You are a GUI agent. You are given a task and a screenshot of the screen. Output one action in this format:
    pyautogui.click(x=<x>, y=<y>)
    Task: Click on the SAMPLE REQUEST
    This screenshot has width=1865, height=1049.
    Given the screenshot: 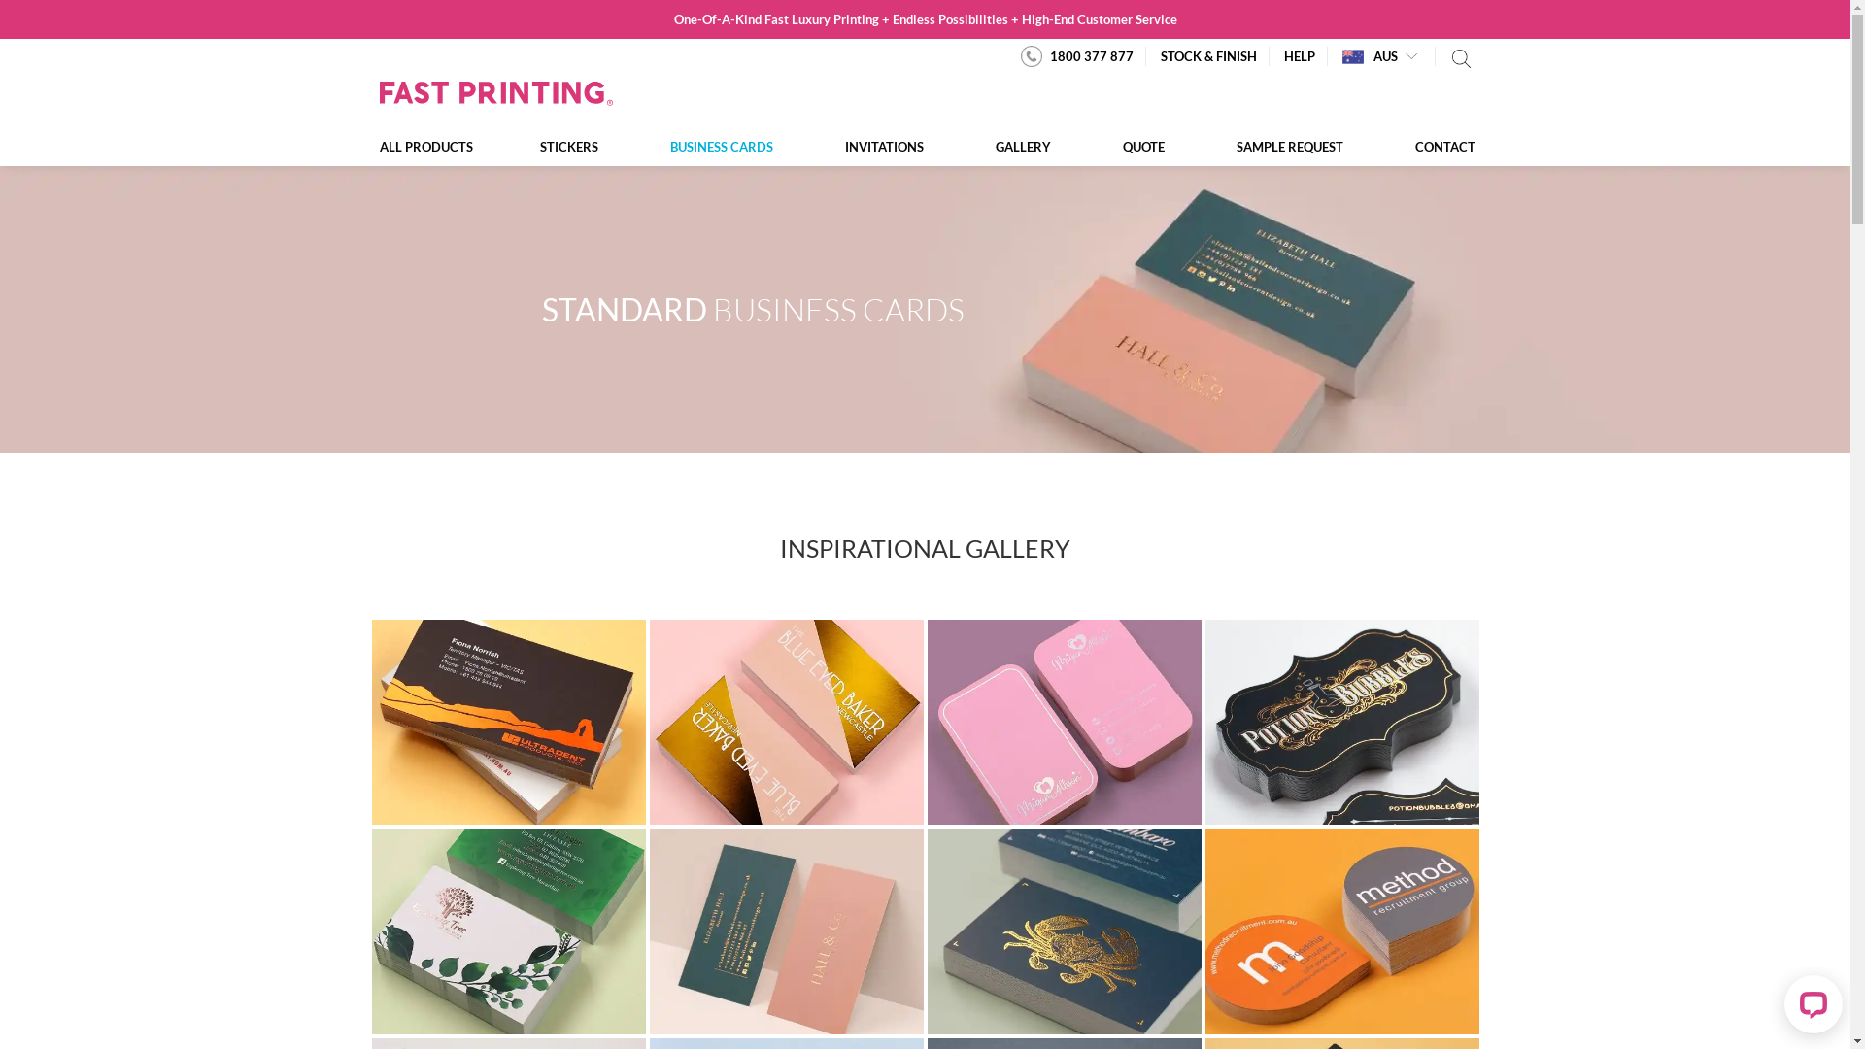 What is the action you would take?
    pyautogui.click(x=1290, y=147)
    